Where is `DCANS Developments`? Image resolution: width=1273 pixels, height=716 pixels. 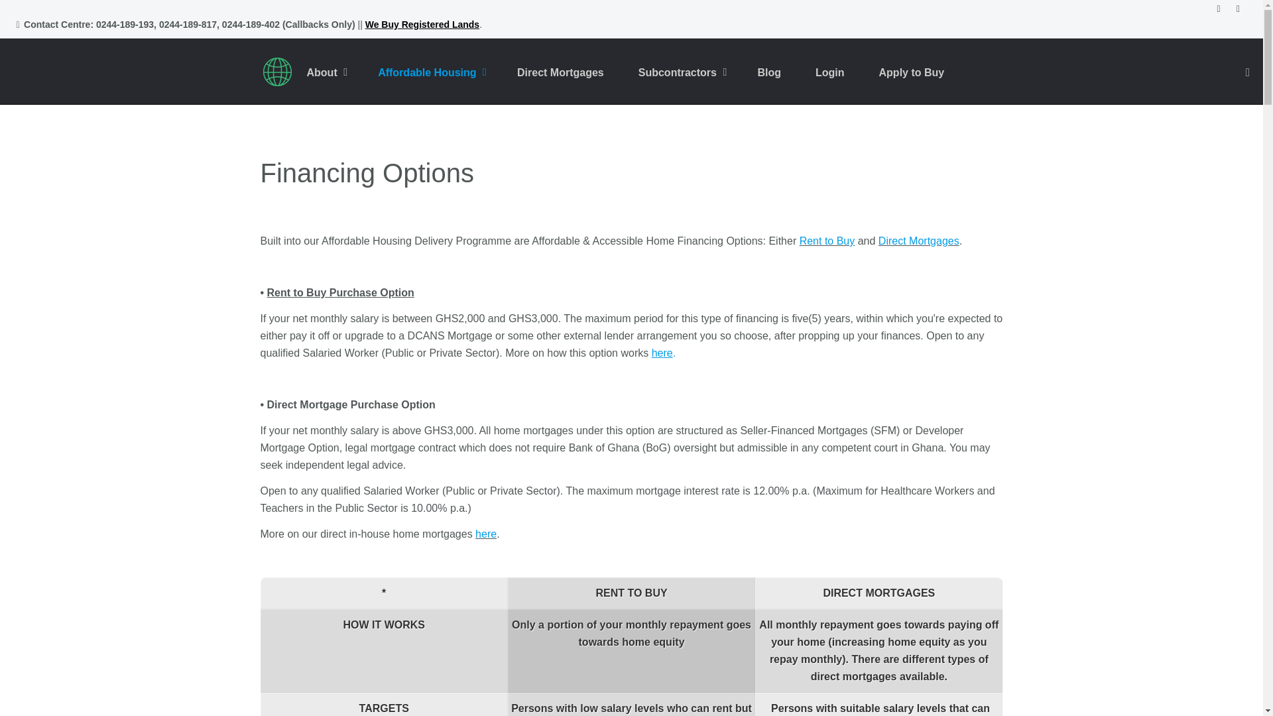 DCANS Developments is located at coordinates (276, 73).